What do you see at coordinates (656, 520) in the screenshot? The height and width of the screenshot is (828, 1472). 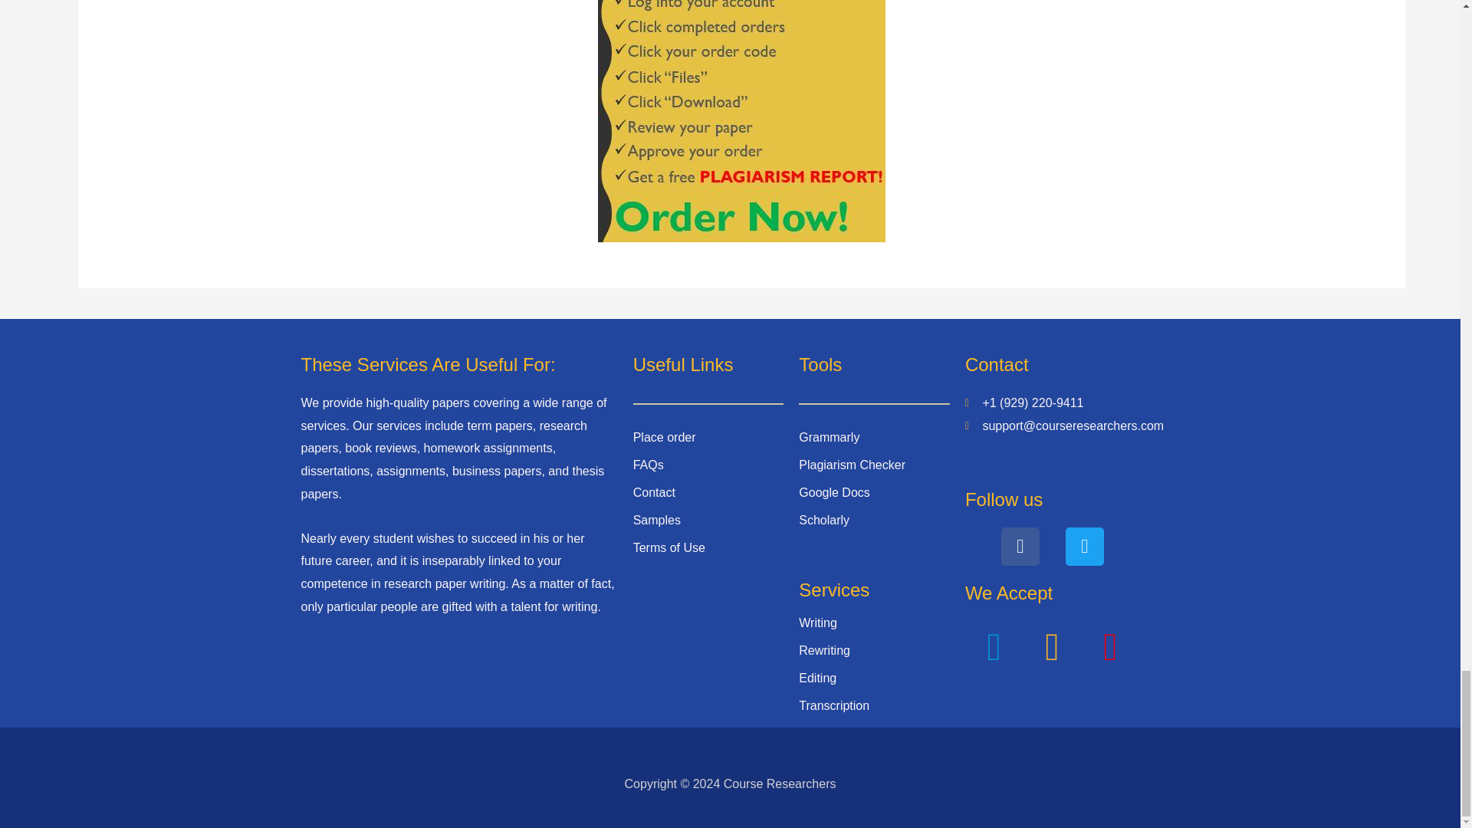 I see `Samples` at bounding box center [656, 520].